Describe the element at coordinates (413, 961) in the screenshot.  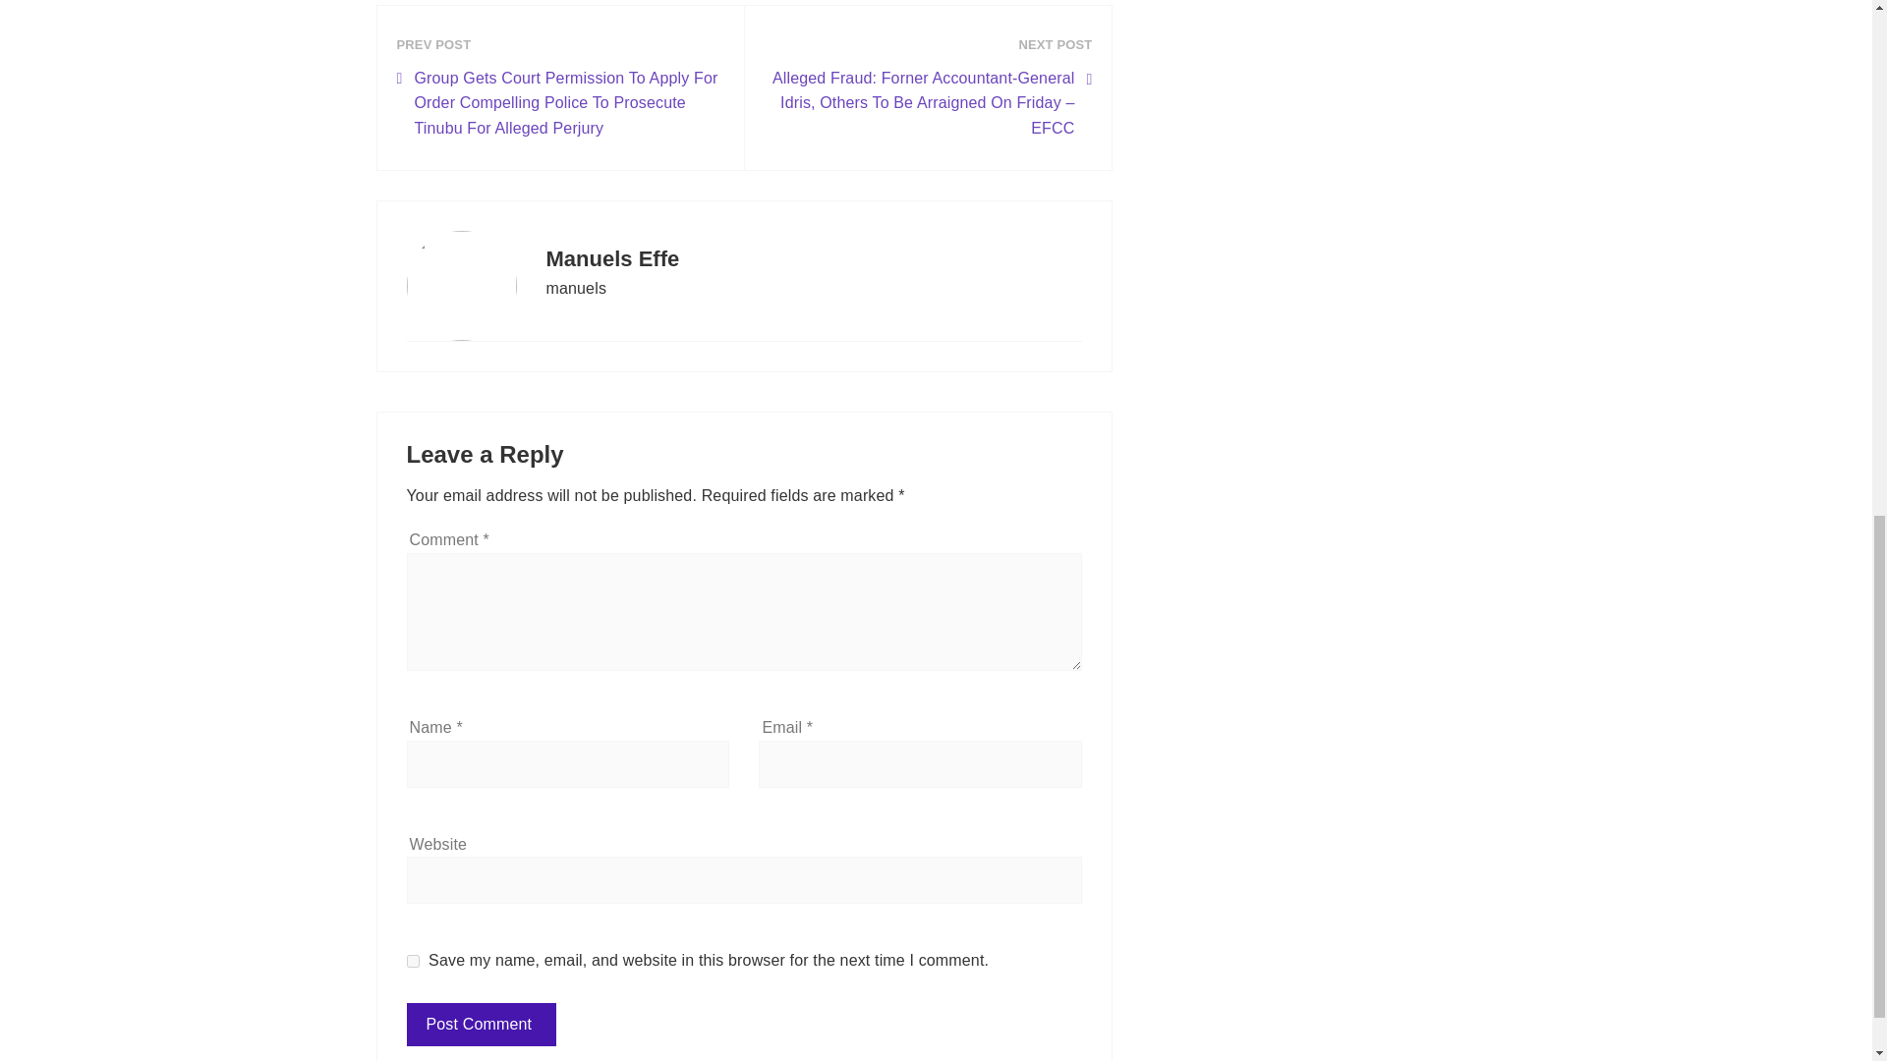
I see `yes` at that location.